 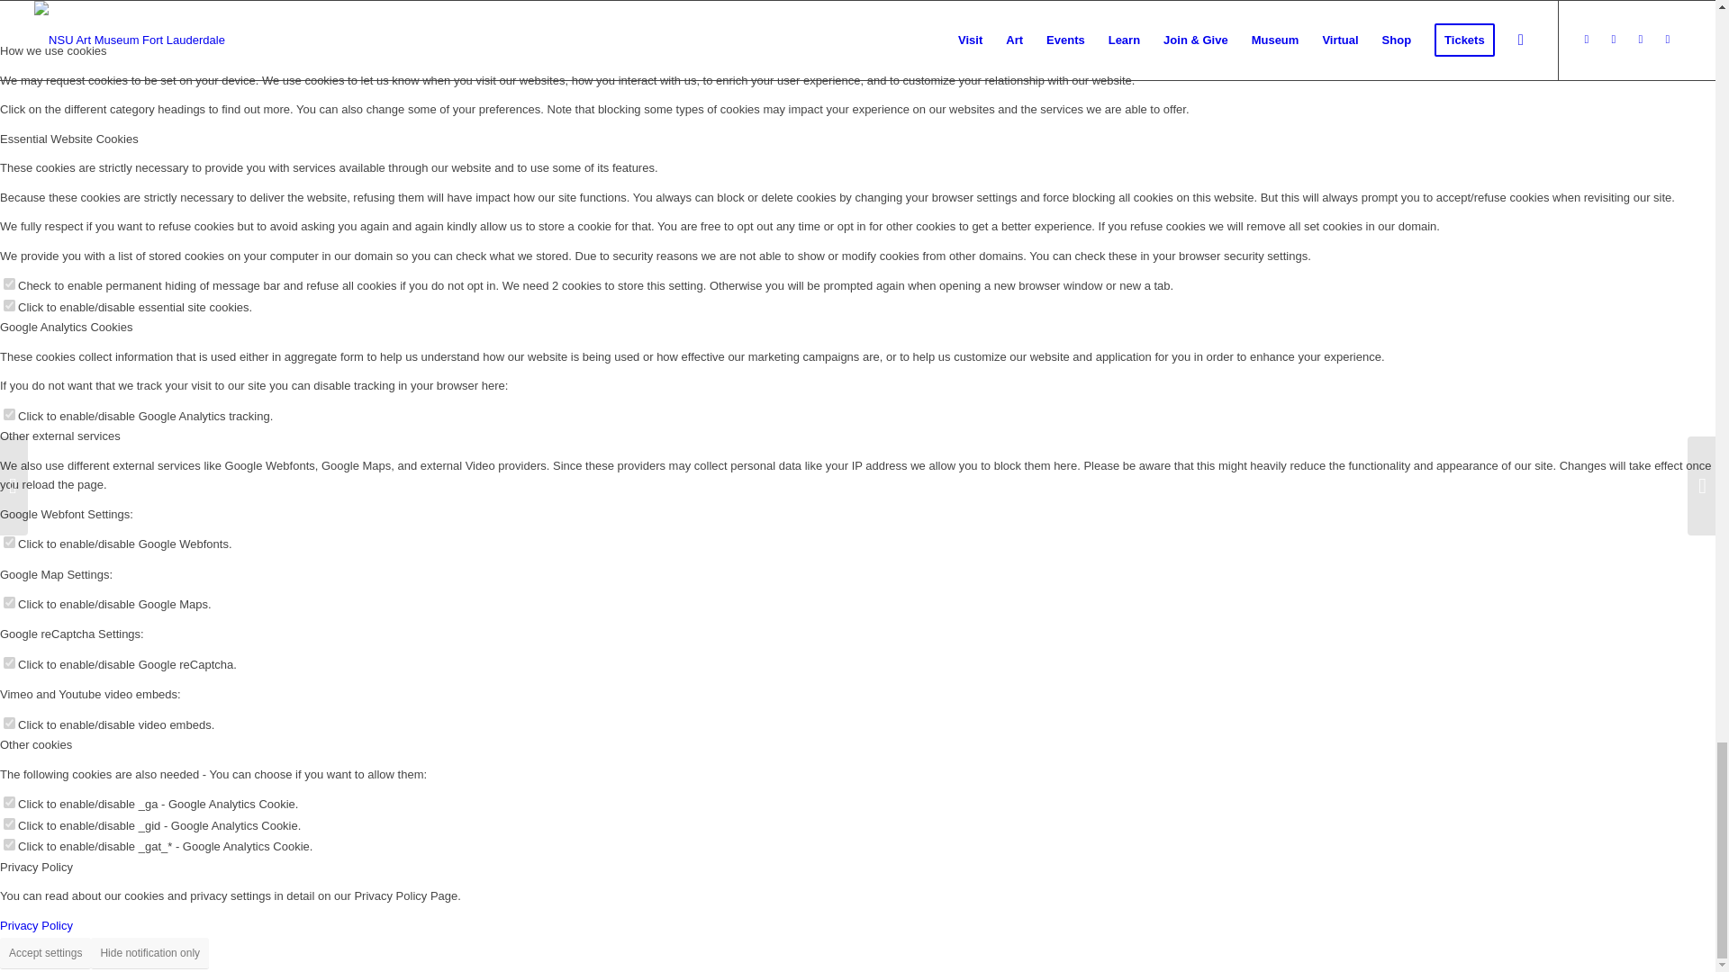 What do you see at coordinates (9, 414) in the screenshot?
I see `on` at bounding box center [9, 414].